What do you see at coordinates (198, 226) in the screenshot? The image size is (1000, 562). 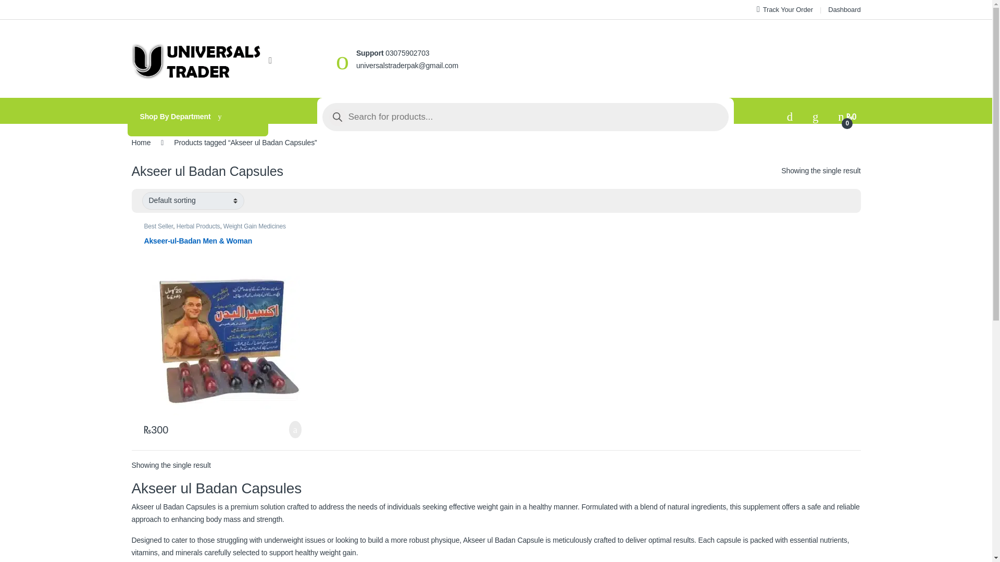 I see `Herbal Products` at bounding box center [198, 226].